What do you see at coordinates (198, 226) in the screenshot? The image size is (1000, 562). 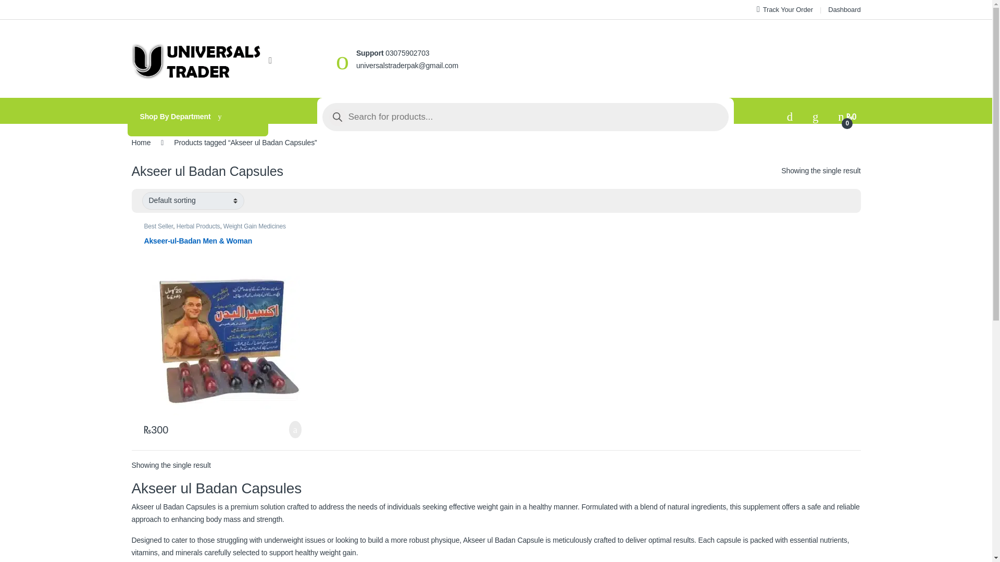 I see `Herbal Products` at bounding box center [198, 226].